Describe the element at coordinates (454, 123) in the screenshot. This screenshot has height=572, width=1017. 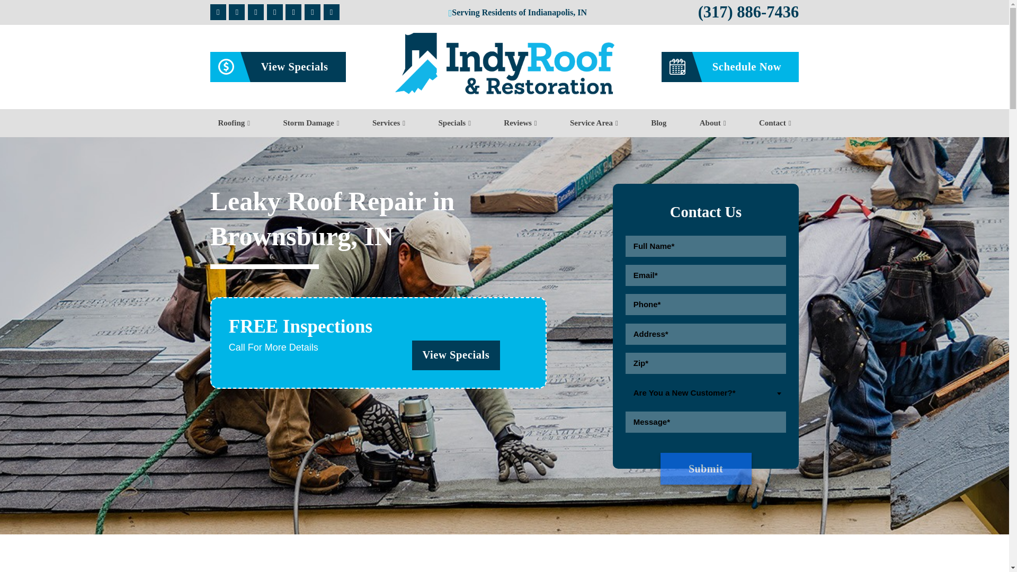
I see `Specials` at that location.